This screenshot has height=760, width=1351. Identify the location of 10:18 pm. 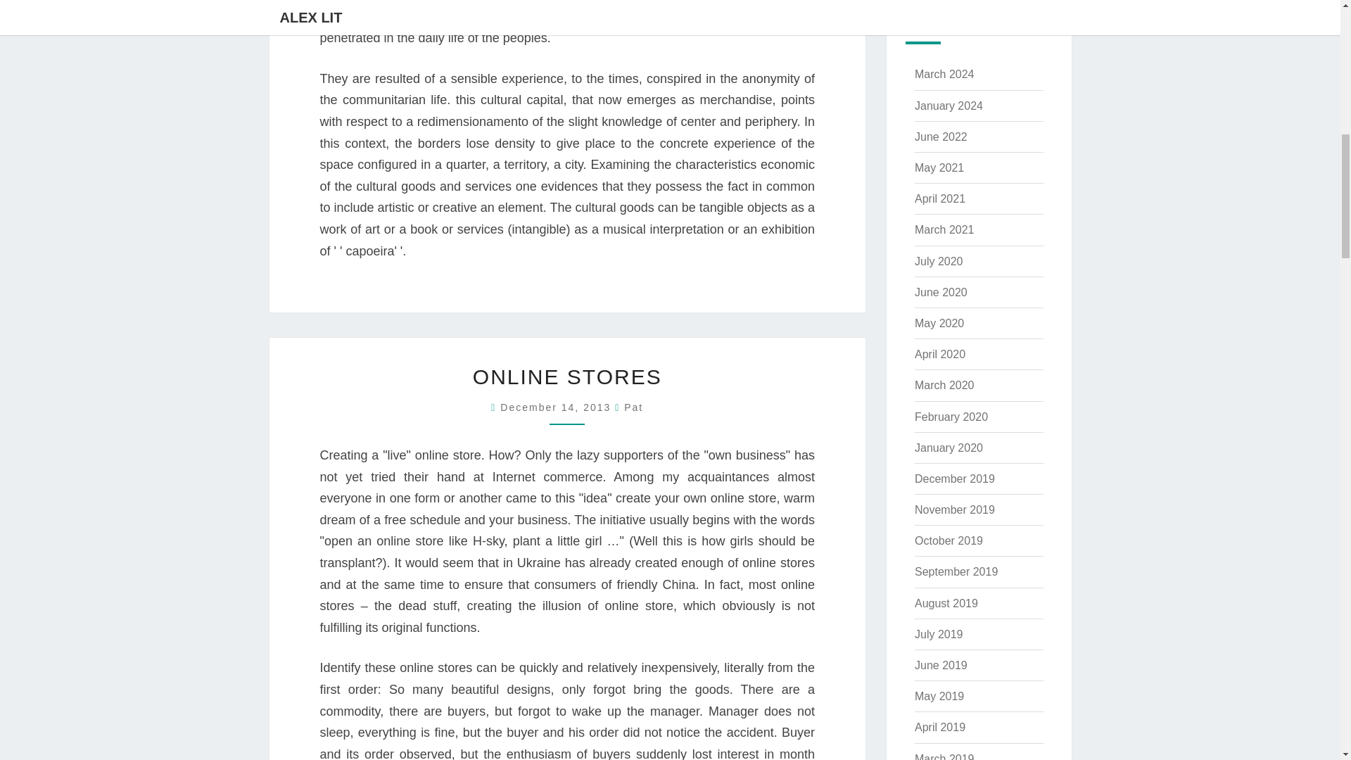
(557, 407).